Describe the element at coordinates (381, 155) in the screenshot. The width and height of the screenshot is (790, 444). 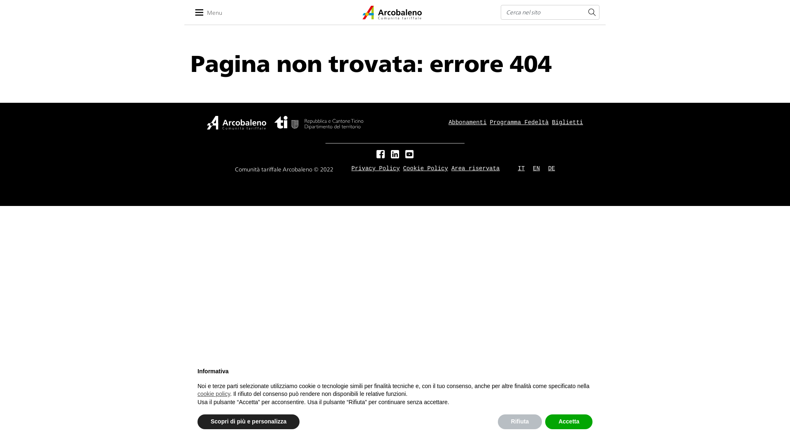
I see `https://www.facebook.com/arcobaleno.lasceltagiusta` at that location.